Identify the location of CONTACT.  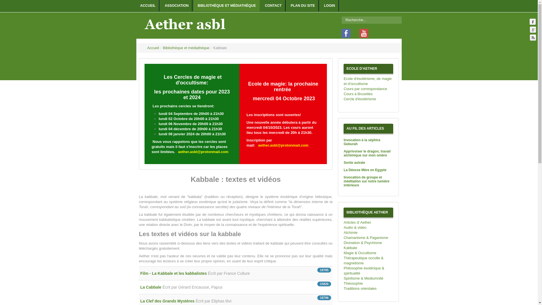
(273, 6).